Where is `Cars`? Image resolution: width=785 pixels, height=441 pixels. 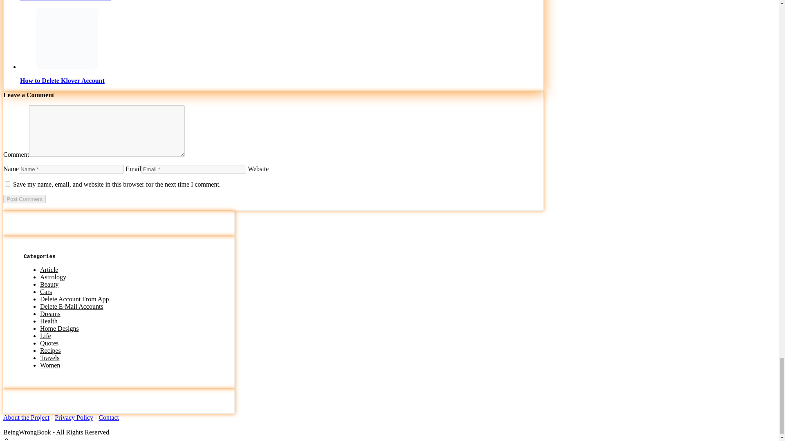
Cars is located at coordinates (46, 292).